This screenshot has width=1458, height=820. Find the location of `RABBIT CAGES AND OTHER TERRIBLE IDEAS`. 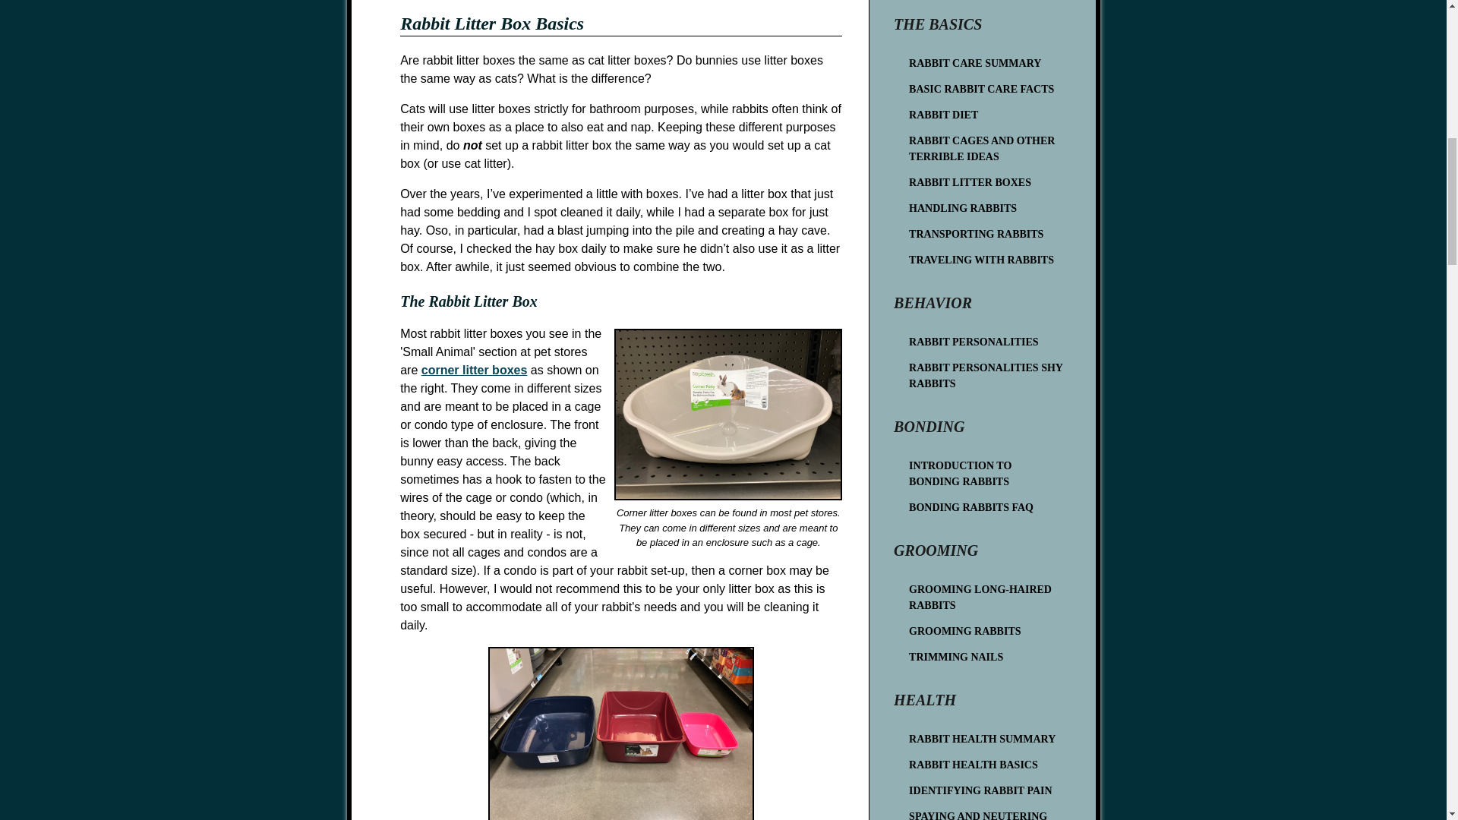

RABBIT CAGES AND OTHER TERRIBLE IDEAS is located at coordinates (986, 146).